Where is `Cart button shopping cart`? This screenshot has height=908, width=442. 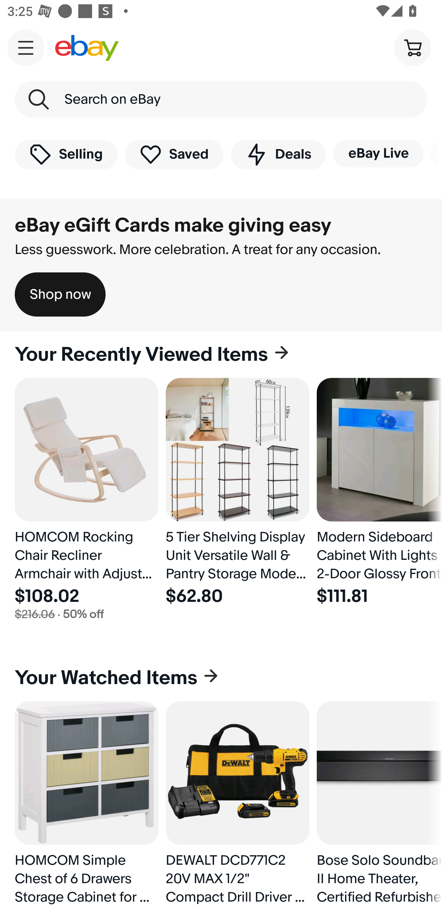 Cart button shopping cart is located at coordinates (412, 47).